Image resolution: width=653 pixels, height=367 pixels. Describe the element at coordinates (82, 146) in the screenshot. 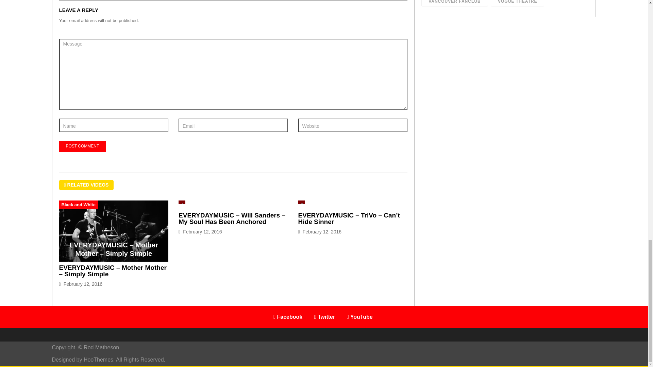

I see `Post Comment` at that location.